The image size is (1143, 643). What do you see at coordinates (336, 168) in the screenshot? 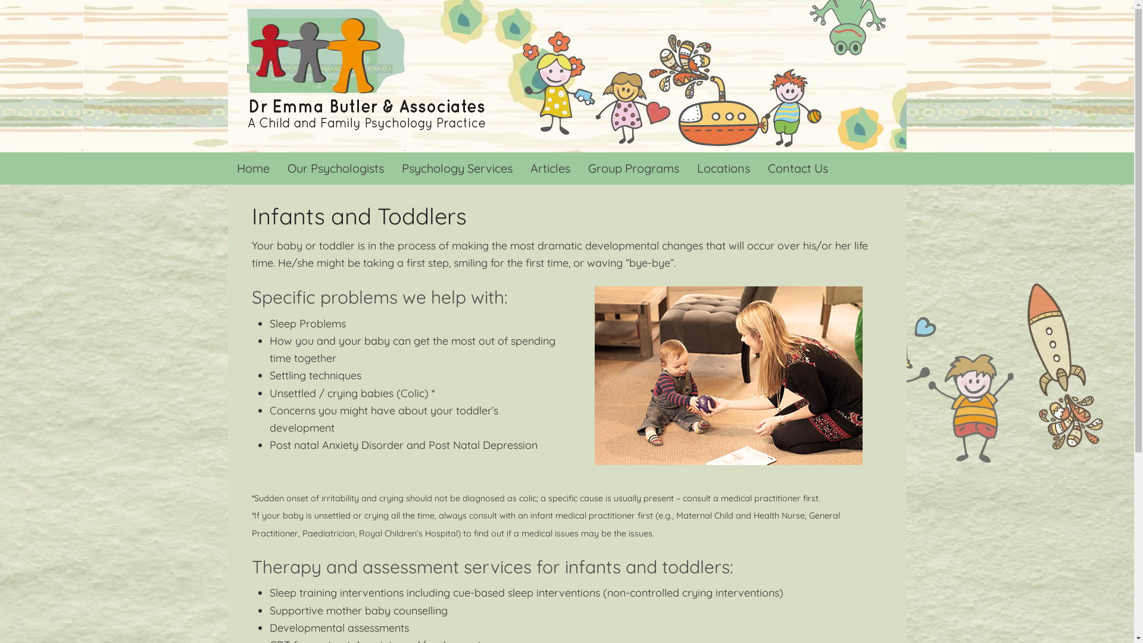
I see `Our Psychologists` at bounding box center [336, 168].